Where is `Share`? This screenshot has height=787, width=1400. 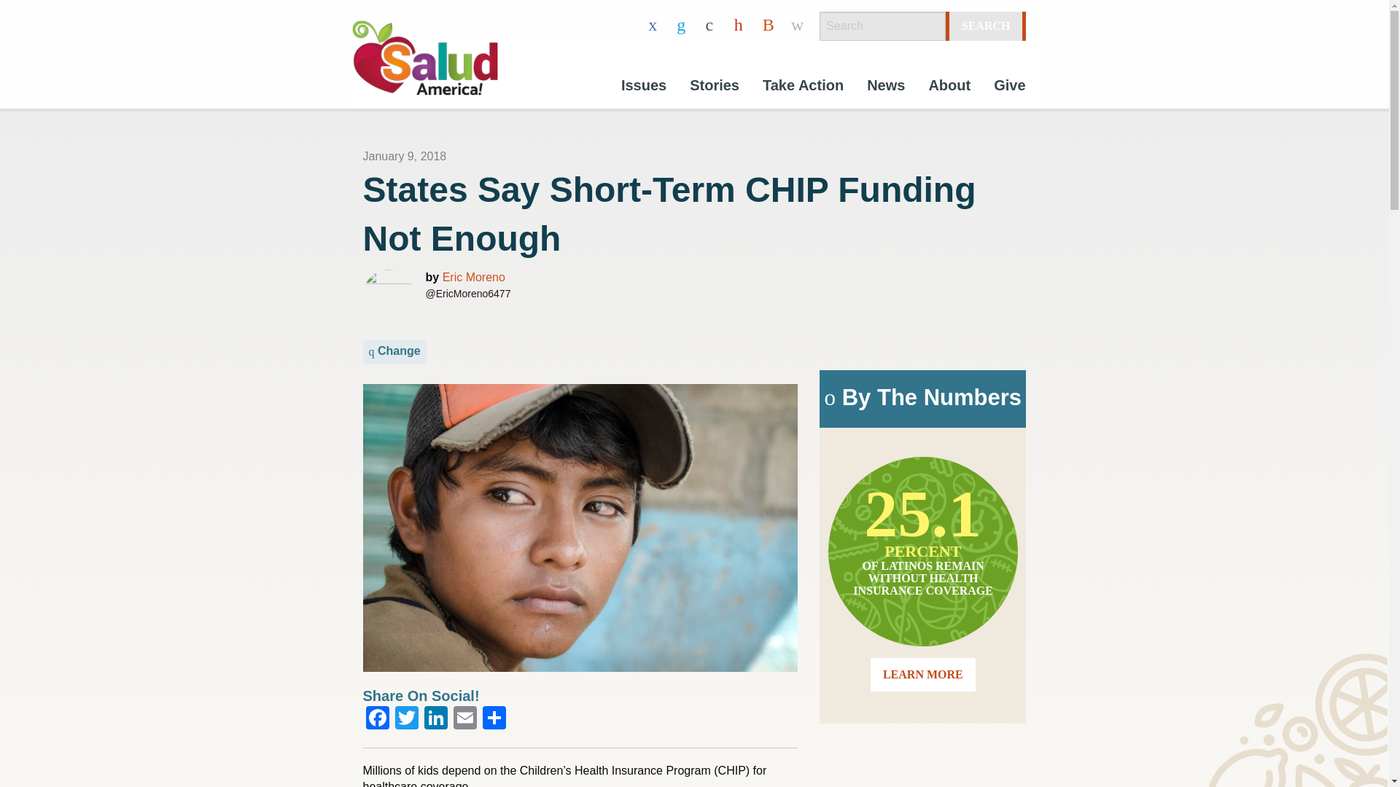 Share is located at coordinates (494, 719).